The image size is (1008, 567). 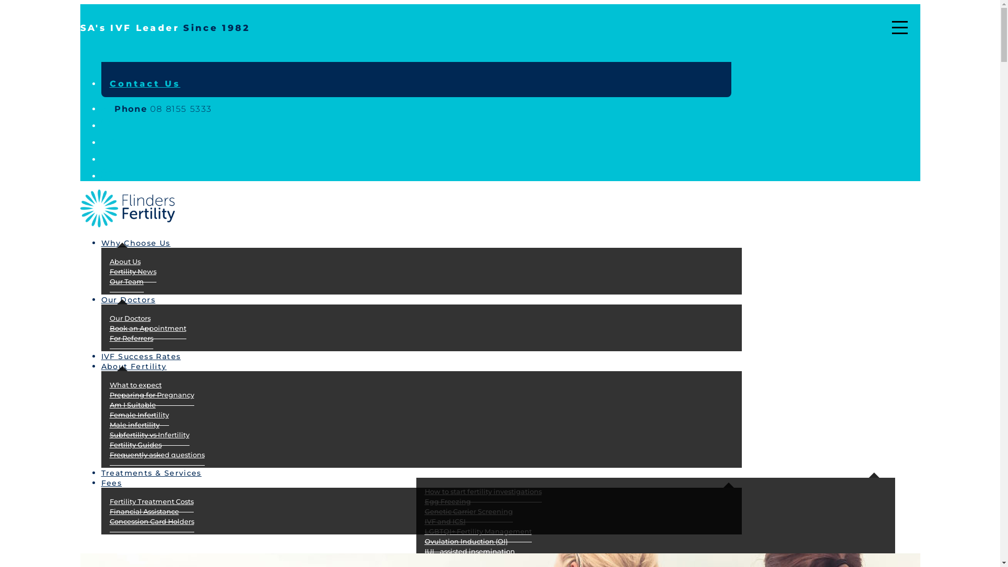 I want to click on Our Team, so click(x=126, y=282).